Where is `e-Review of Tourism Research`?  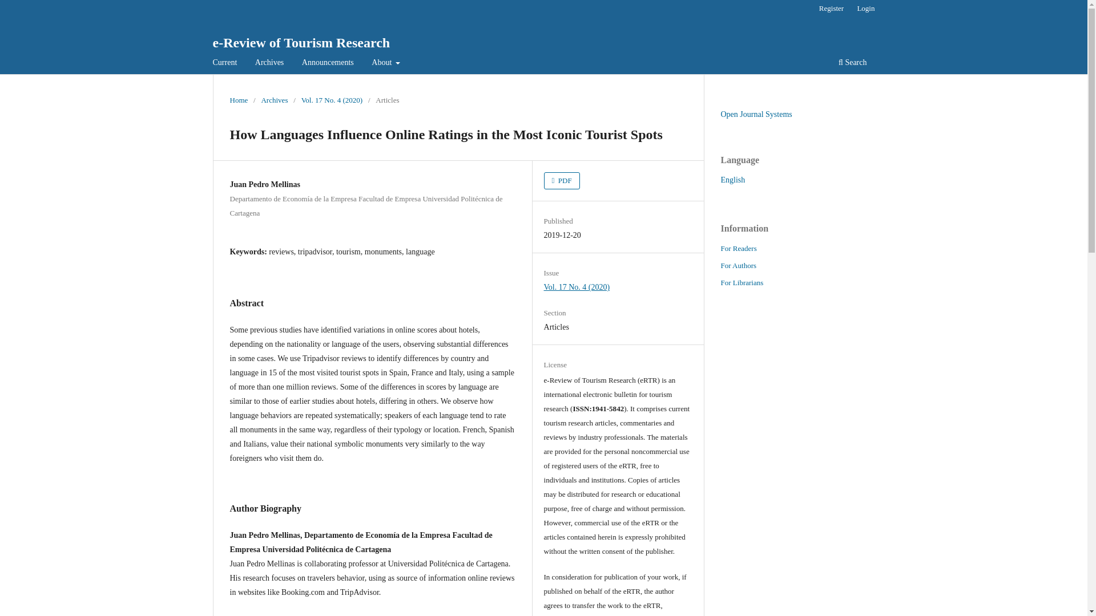
e-Review of Tourism Research is located at coordinates (301, 42).